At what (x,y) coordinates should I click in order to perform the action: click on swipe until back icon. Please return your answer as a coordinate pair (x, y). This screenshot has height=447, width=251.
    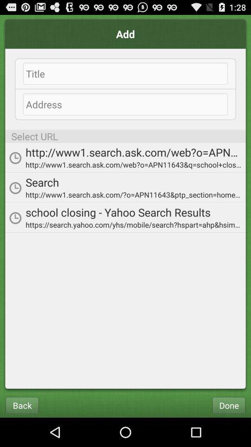
    Looking at the image, I should click on (22, 405).